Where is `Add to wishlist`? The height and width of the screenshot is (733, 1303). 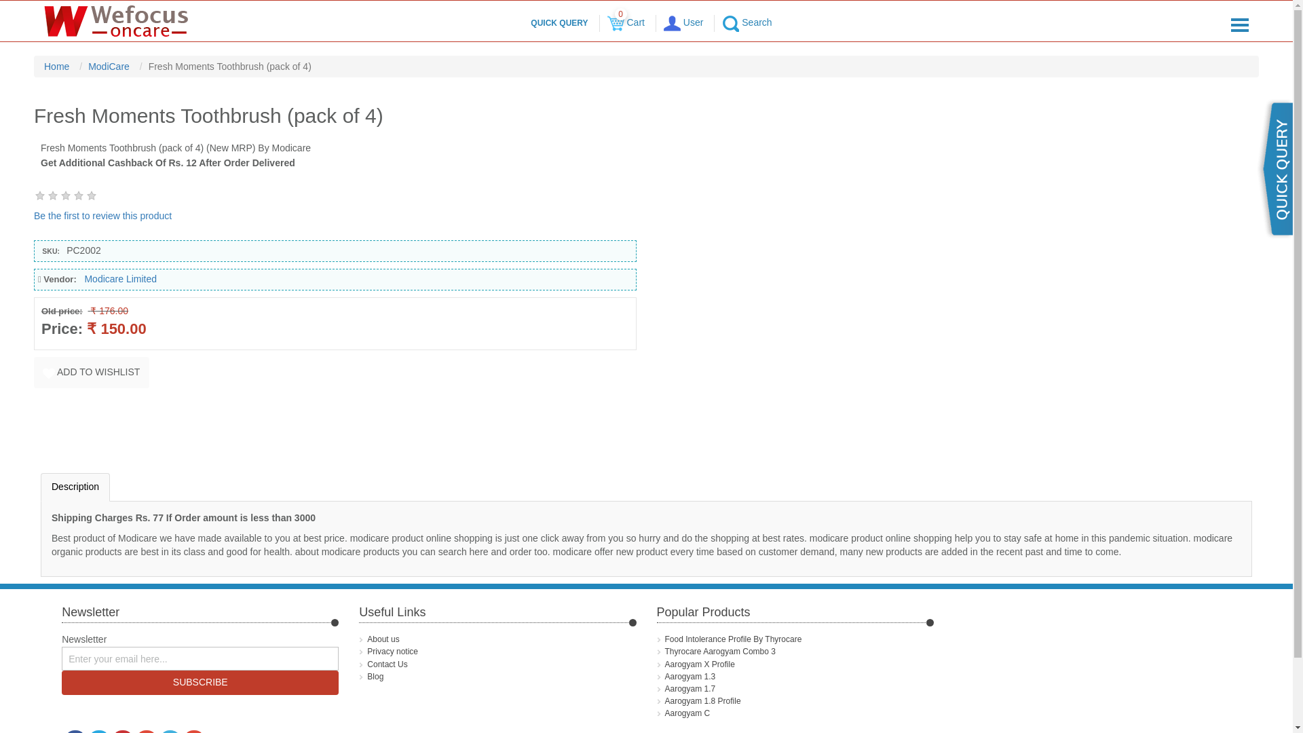 Add to wishlist is located at coordinates (91, 372).